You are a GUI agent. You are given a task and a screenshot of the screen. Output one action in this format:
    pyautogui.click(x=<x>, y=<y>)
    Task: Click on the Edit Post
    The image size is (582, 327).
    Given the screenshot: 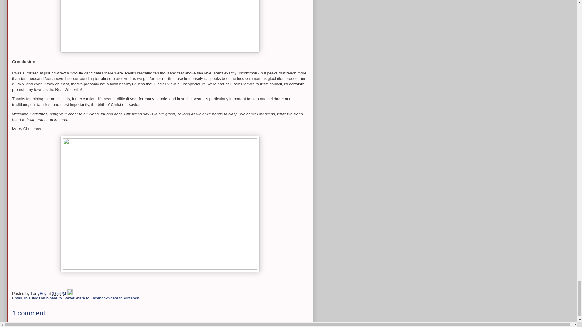 What is the action you would take?
    pyautogui.click(x=70, y=294)
    